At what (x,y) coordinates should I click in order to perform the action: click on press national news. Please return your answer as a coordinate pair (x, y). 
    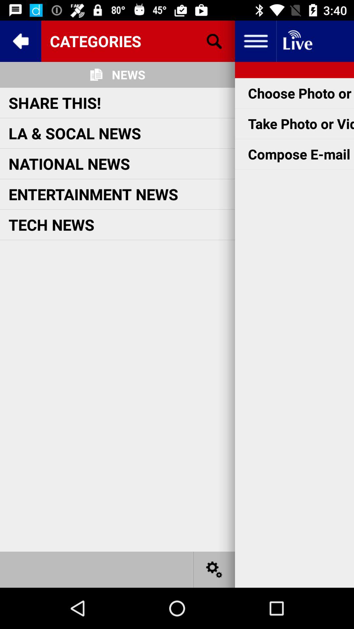
    Looking at the image, I should click on (69, 164).